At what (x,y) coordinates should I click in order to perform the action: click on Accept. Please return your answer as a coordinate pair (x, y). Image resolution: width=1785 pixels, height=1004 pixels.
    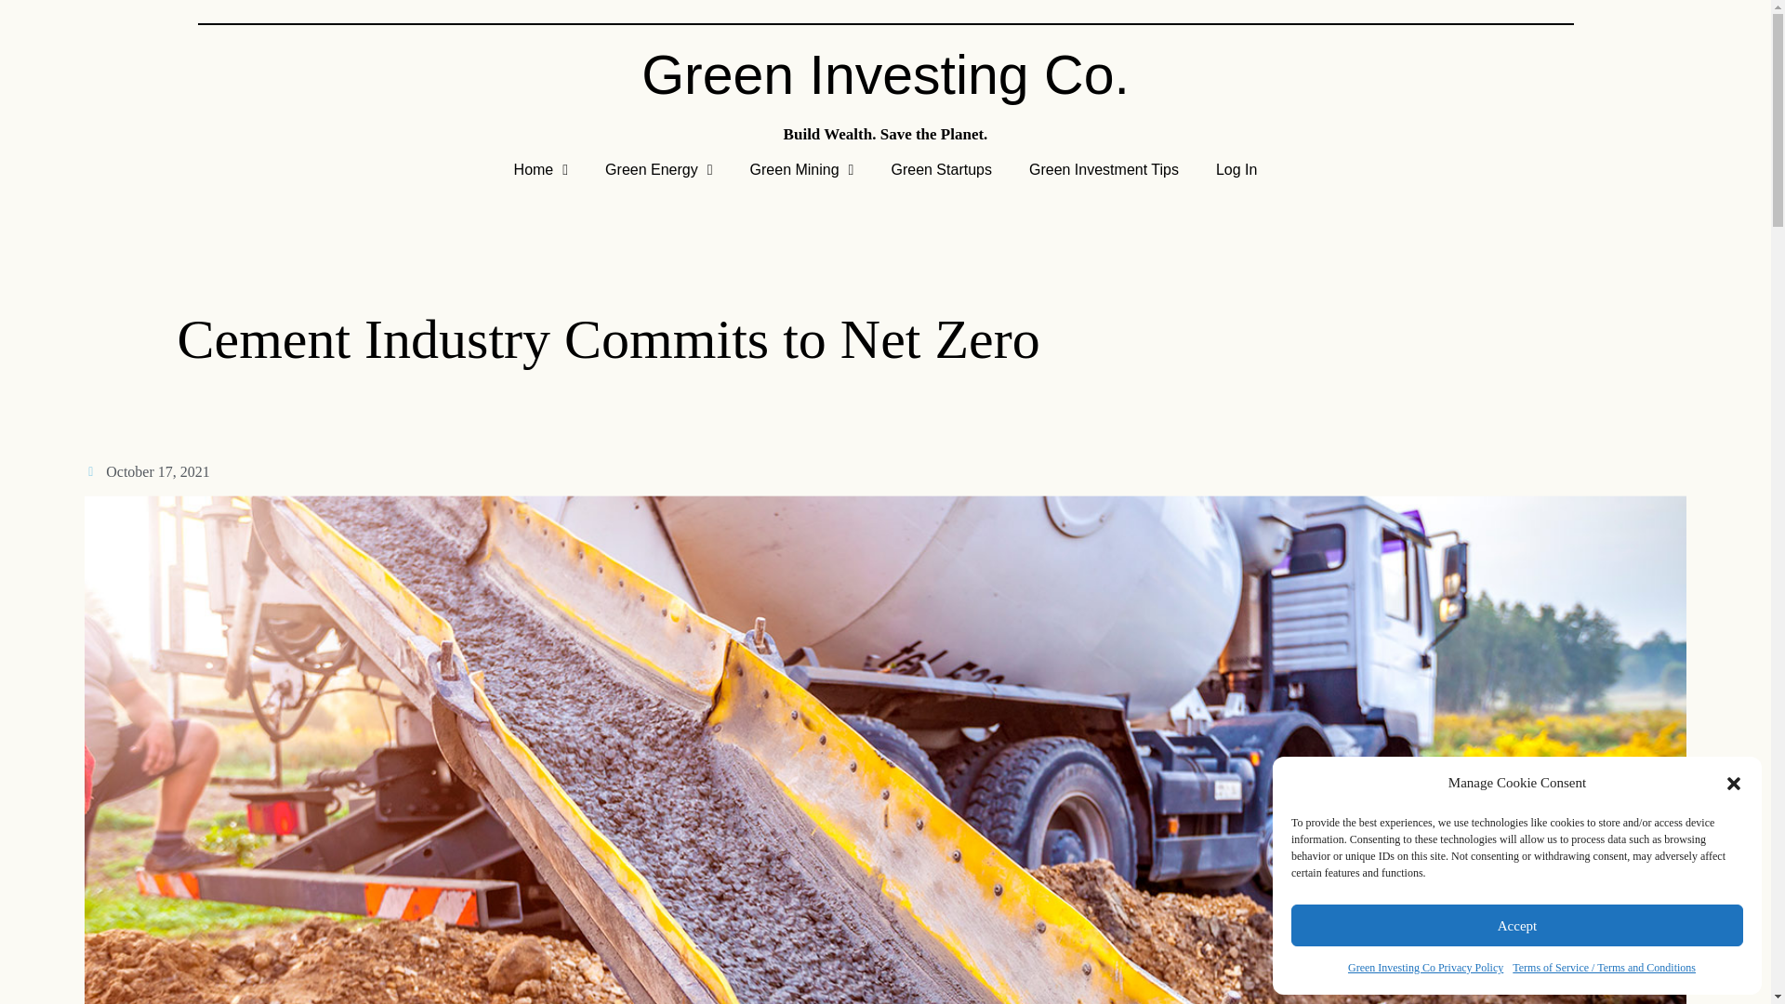
    Looking at the image, I should click on (1517, 926).